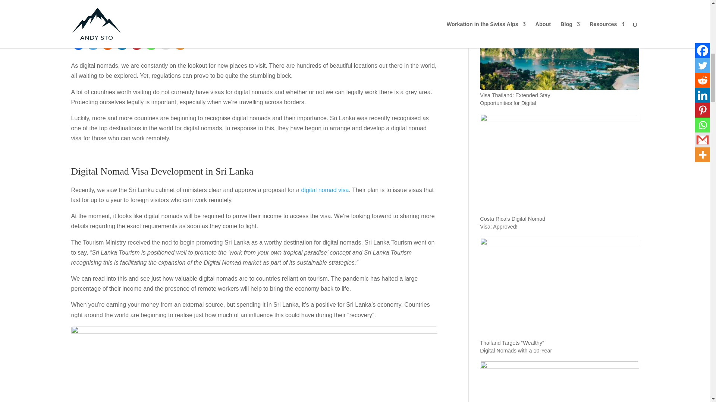  What do you see at coordinates (107, 43) in the screenshot?
I see `Reddit` at bounding box center [107, 43].